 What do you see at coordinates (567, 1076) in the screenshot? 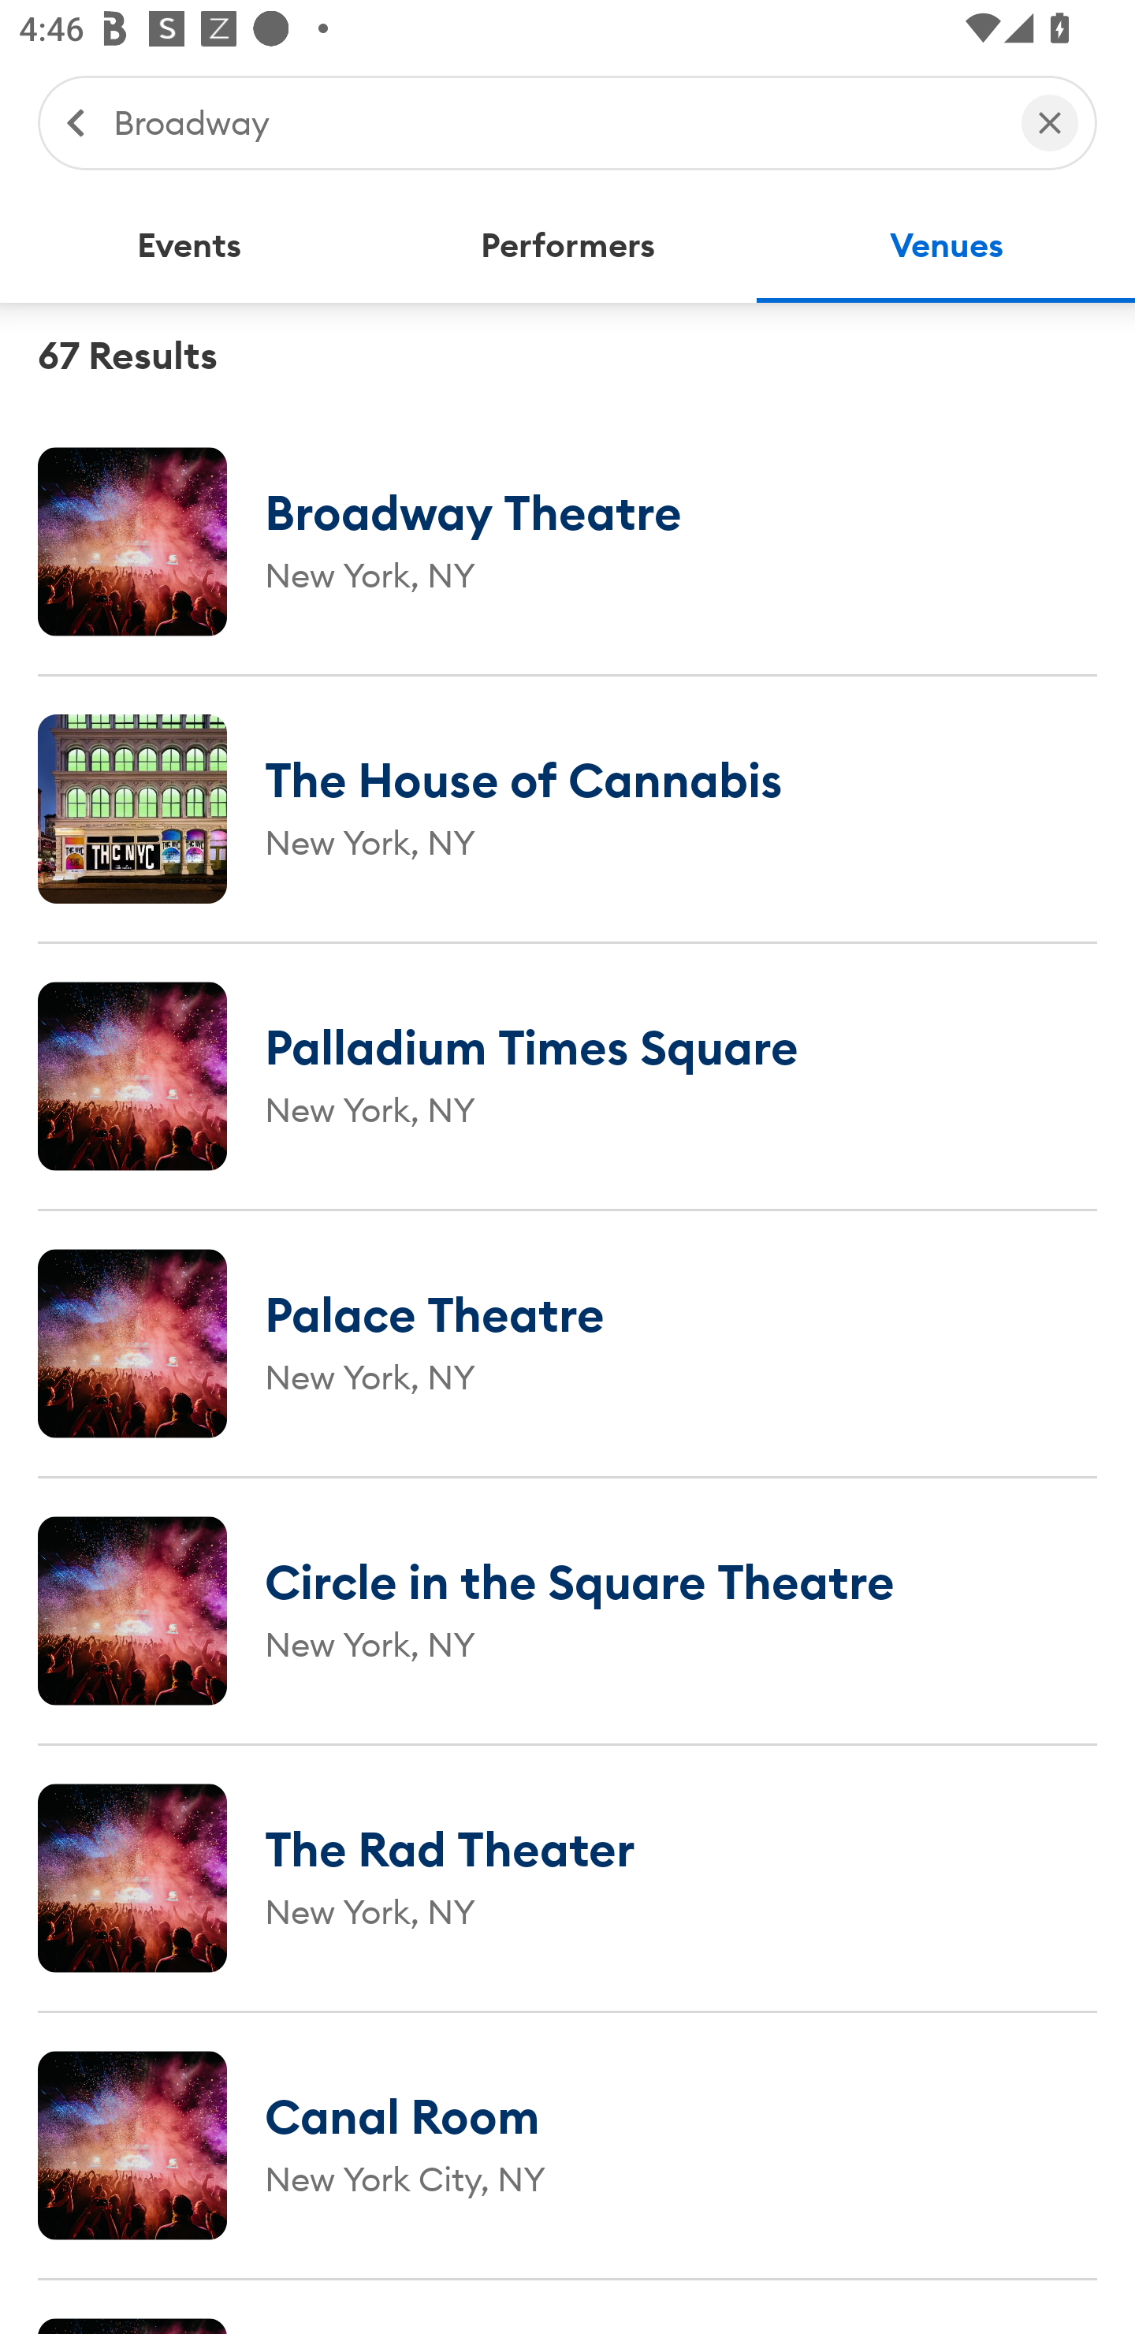
I see `Palladium Times Square New York, NY` at bounding box center [567, 1076].